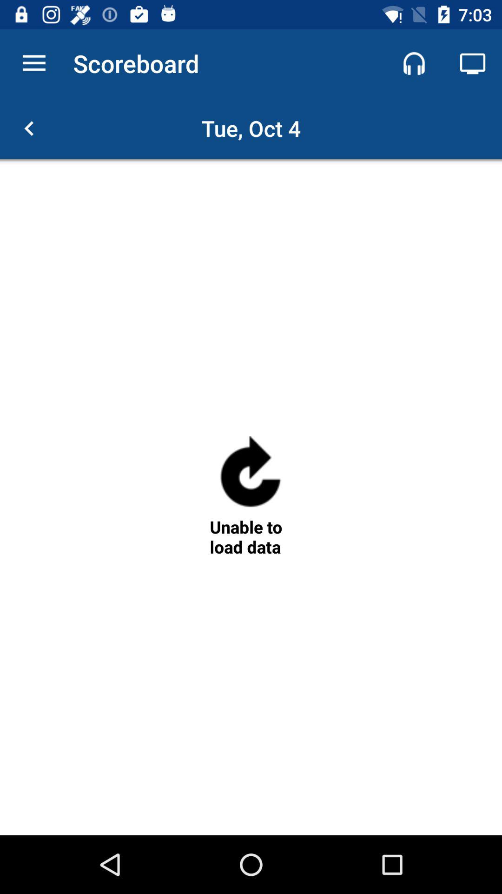 Image resolution: width=502 pixels, height=894 pixels. Describe the element at coordinates (251, 476) in the screenshot. I see `reload` at that location.